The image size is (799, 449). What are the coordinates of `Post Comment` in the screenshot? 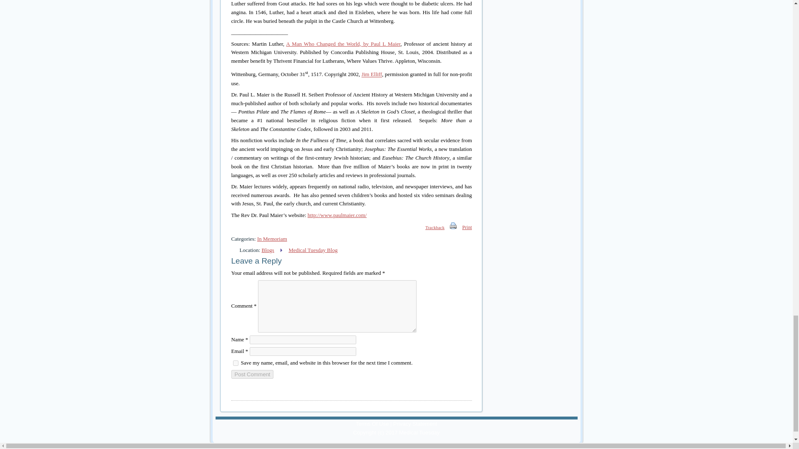 It's located at (253, 374).